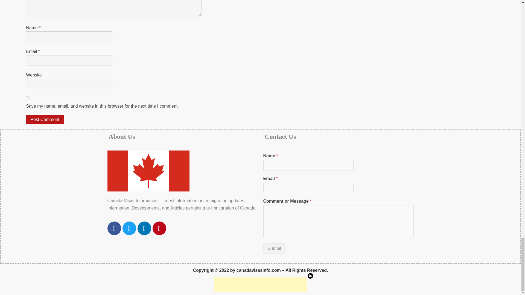 The height and width of the screenshot is (295, 525). What do you see at coordinates (45, 120) in the screenshot?
I see `Post Comment` at bounding box center [45, 120].